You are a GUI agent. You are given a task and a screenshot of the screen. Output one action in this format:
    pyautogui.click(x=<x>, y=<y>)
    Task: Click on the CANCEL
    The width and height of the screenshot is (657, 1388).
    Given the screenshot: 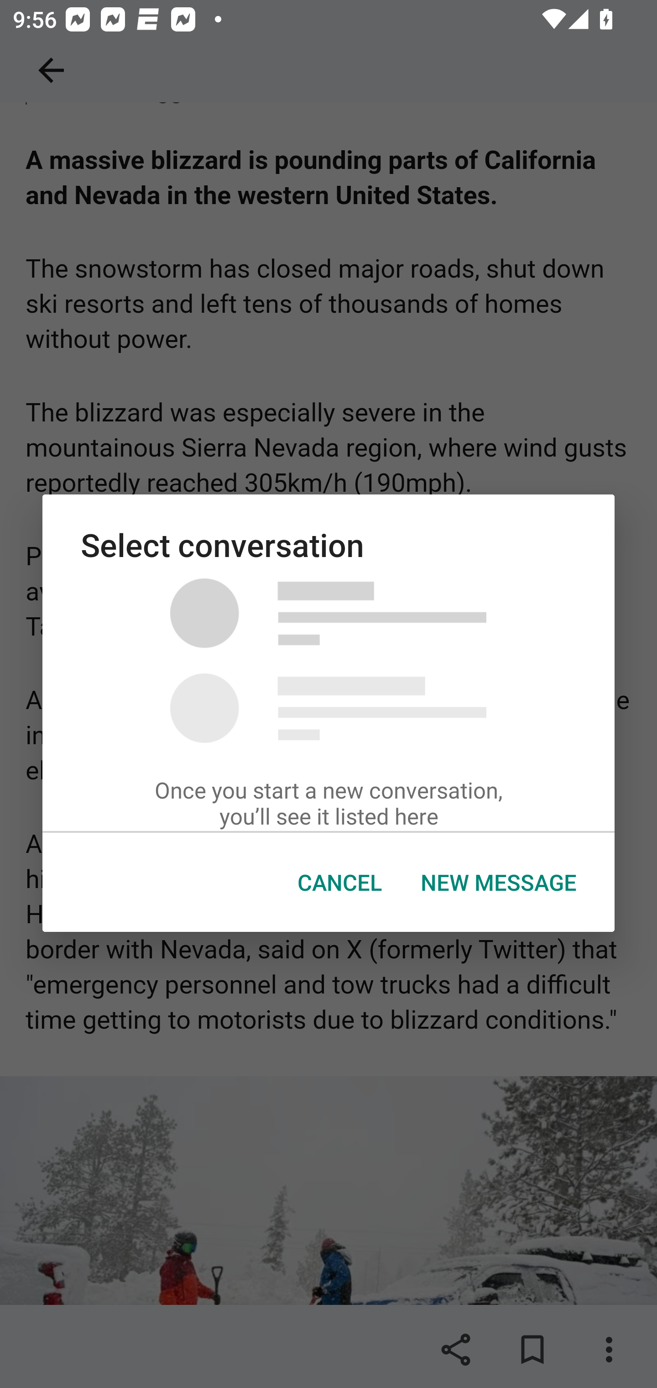 What is the action you would take?
    pyautogui.click(x=339, y=883)
    